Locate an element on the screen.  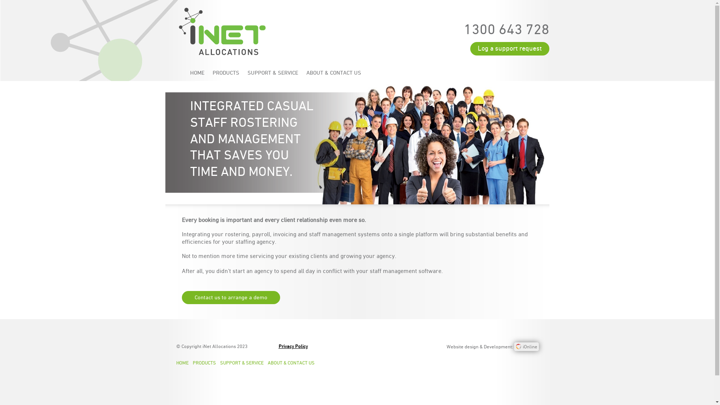
HOME is located at coordinates (193, 73).